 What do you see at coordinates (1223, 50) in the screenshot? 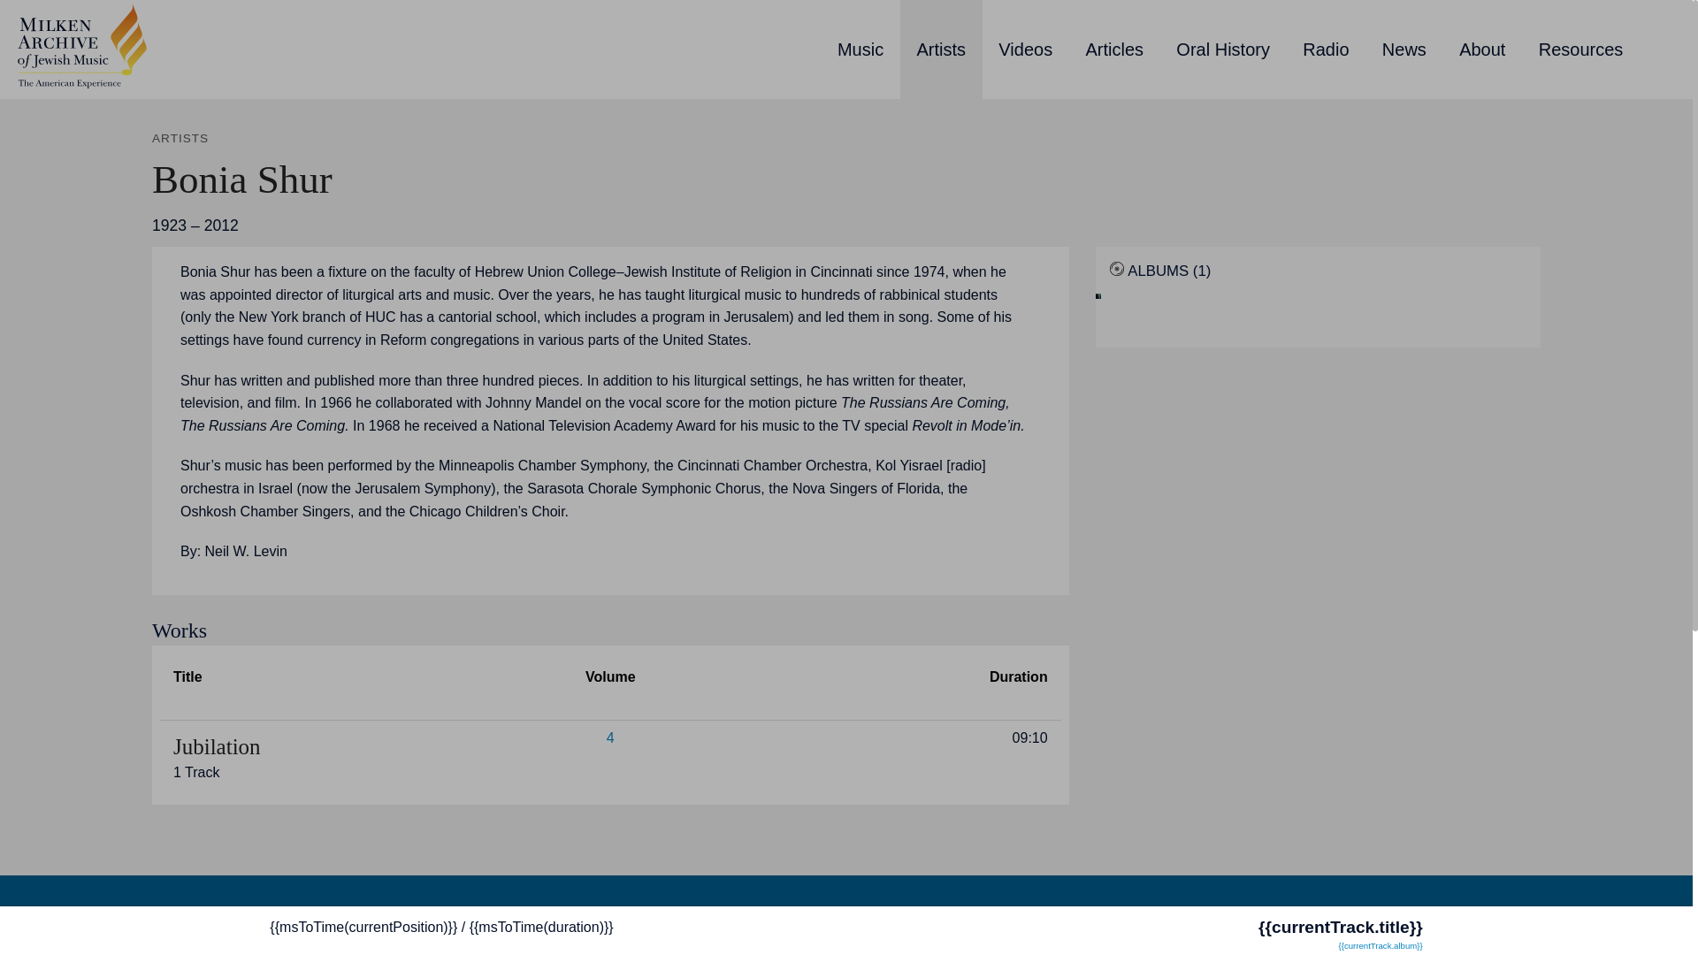
I see `Oral History` at bounding box center [1223, 50].